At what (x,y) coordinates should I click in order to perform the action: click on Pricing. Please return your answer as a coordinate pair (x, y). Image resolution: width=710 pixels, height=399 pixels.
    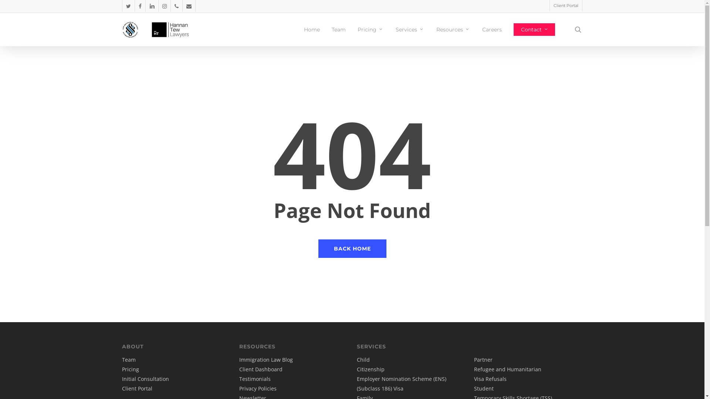
    Looking at the image, I should click on (371, 30).